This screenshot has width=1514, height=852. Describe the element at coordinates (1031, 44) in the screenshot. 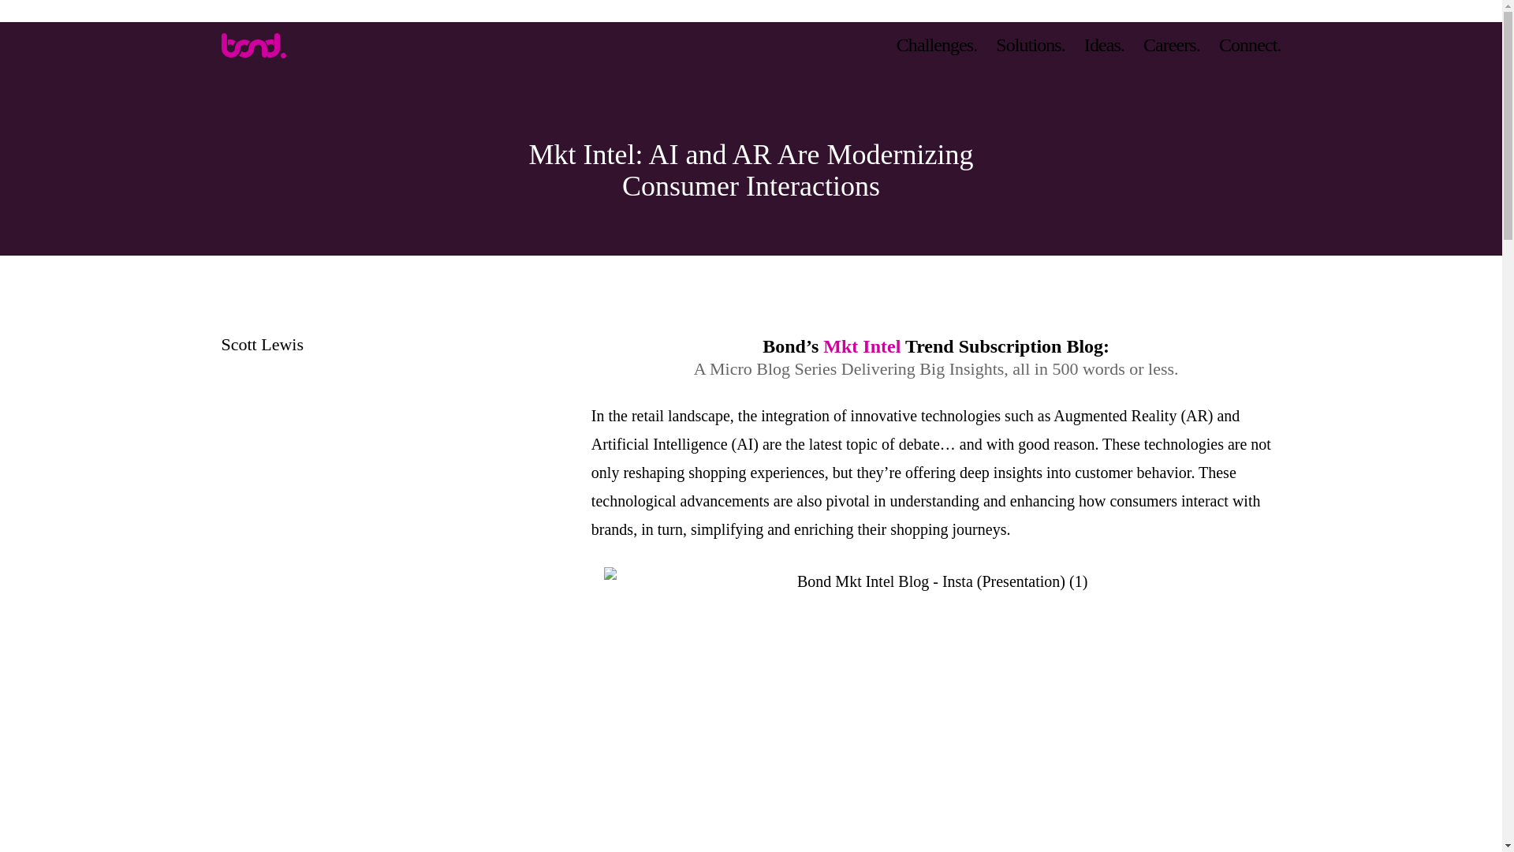

I see `Solutions.` at that location.